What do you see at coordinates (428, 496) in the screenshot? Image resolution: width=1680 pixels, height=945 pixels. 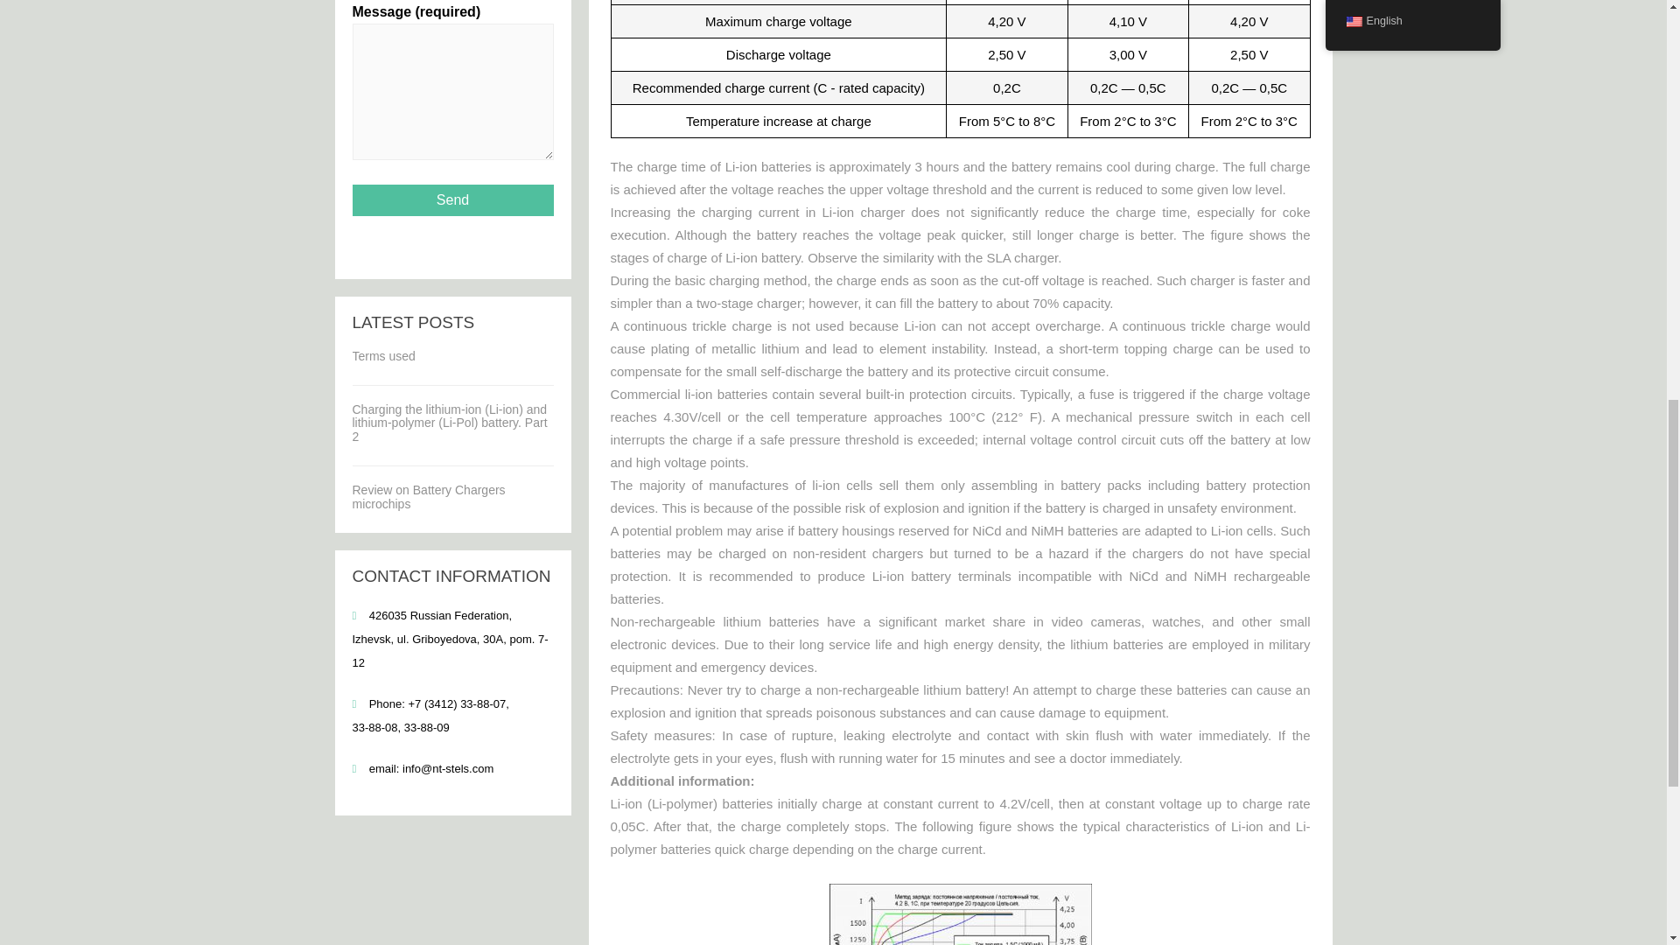 I see `Review on Battery Chargers microchips` at bounding box center [428, 496].